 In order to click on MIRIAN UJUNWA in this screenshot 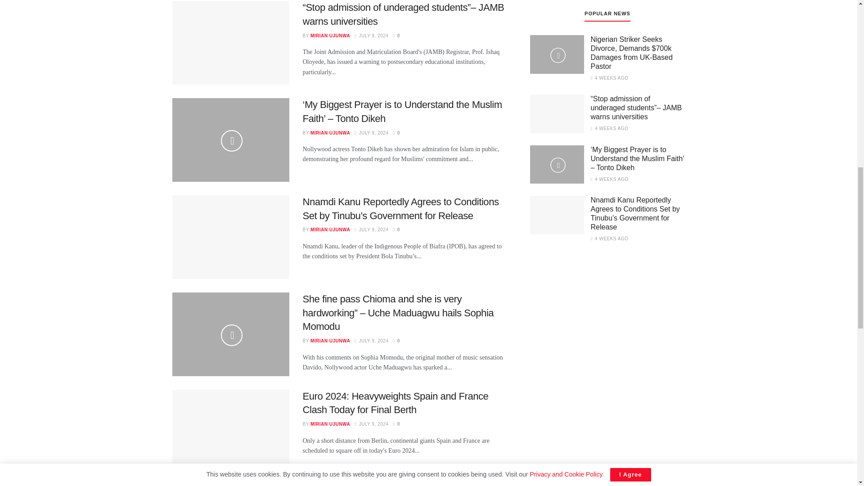, I will do `click(330, 36)`.